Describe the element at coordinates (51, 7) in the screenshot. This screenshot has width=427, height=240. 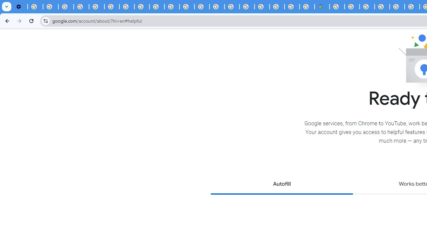
I see `Learn how to find your photos - Google Photos Help` at that location.